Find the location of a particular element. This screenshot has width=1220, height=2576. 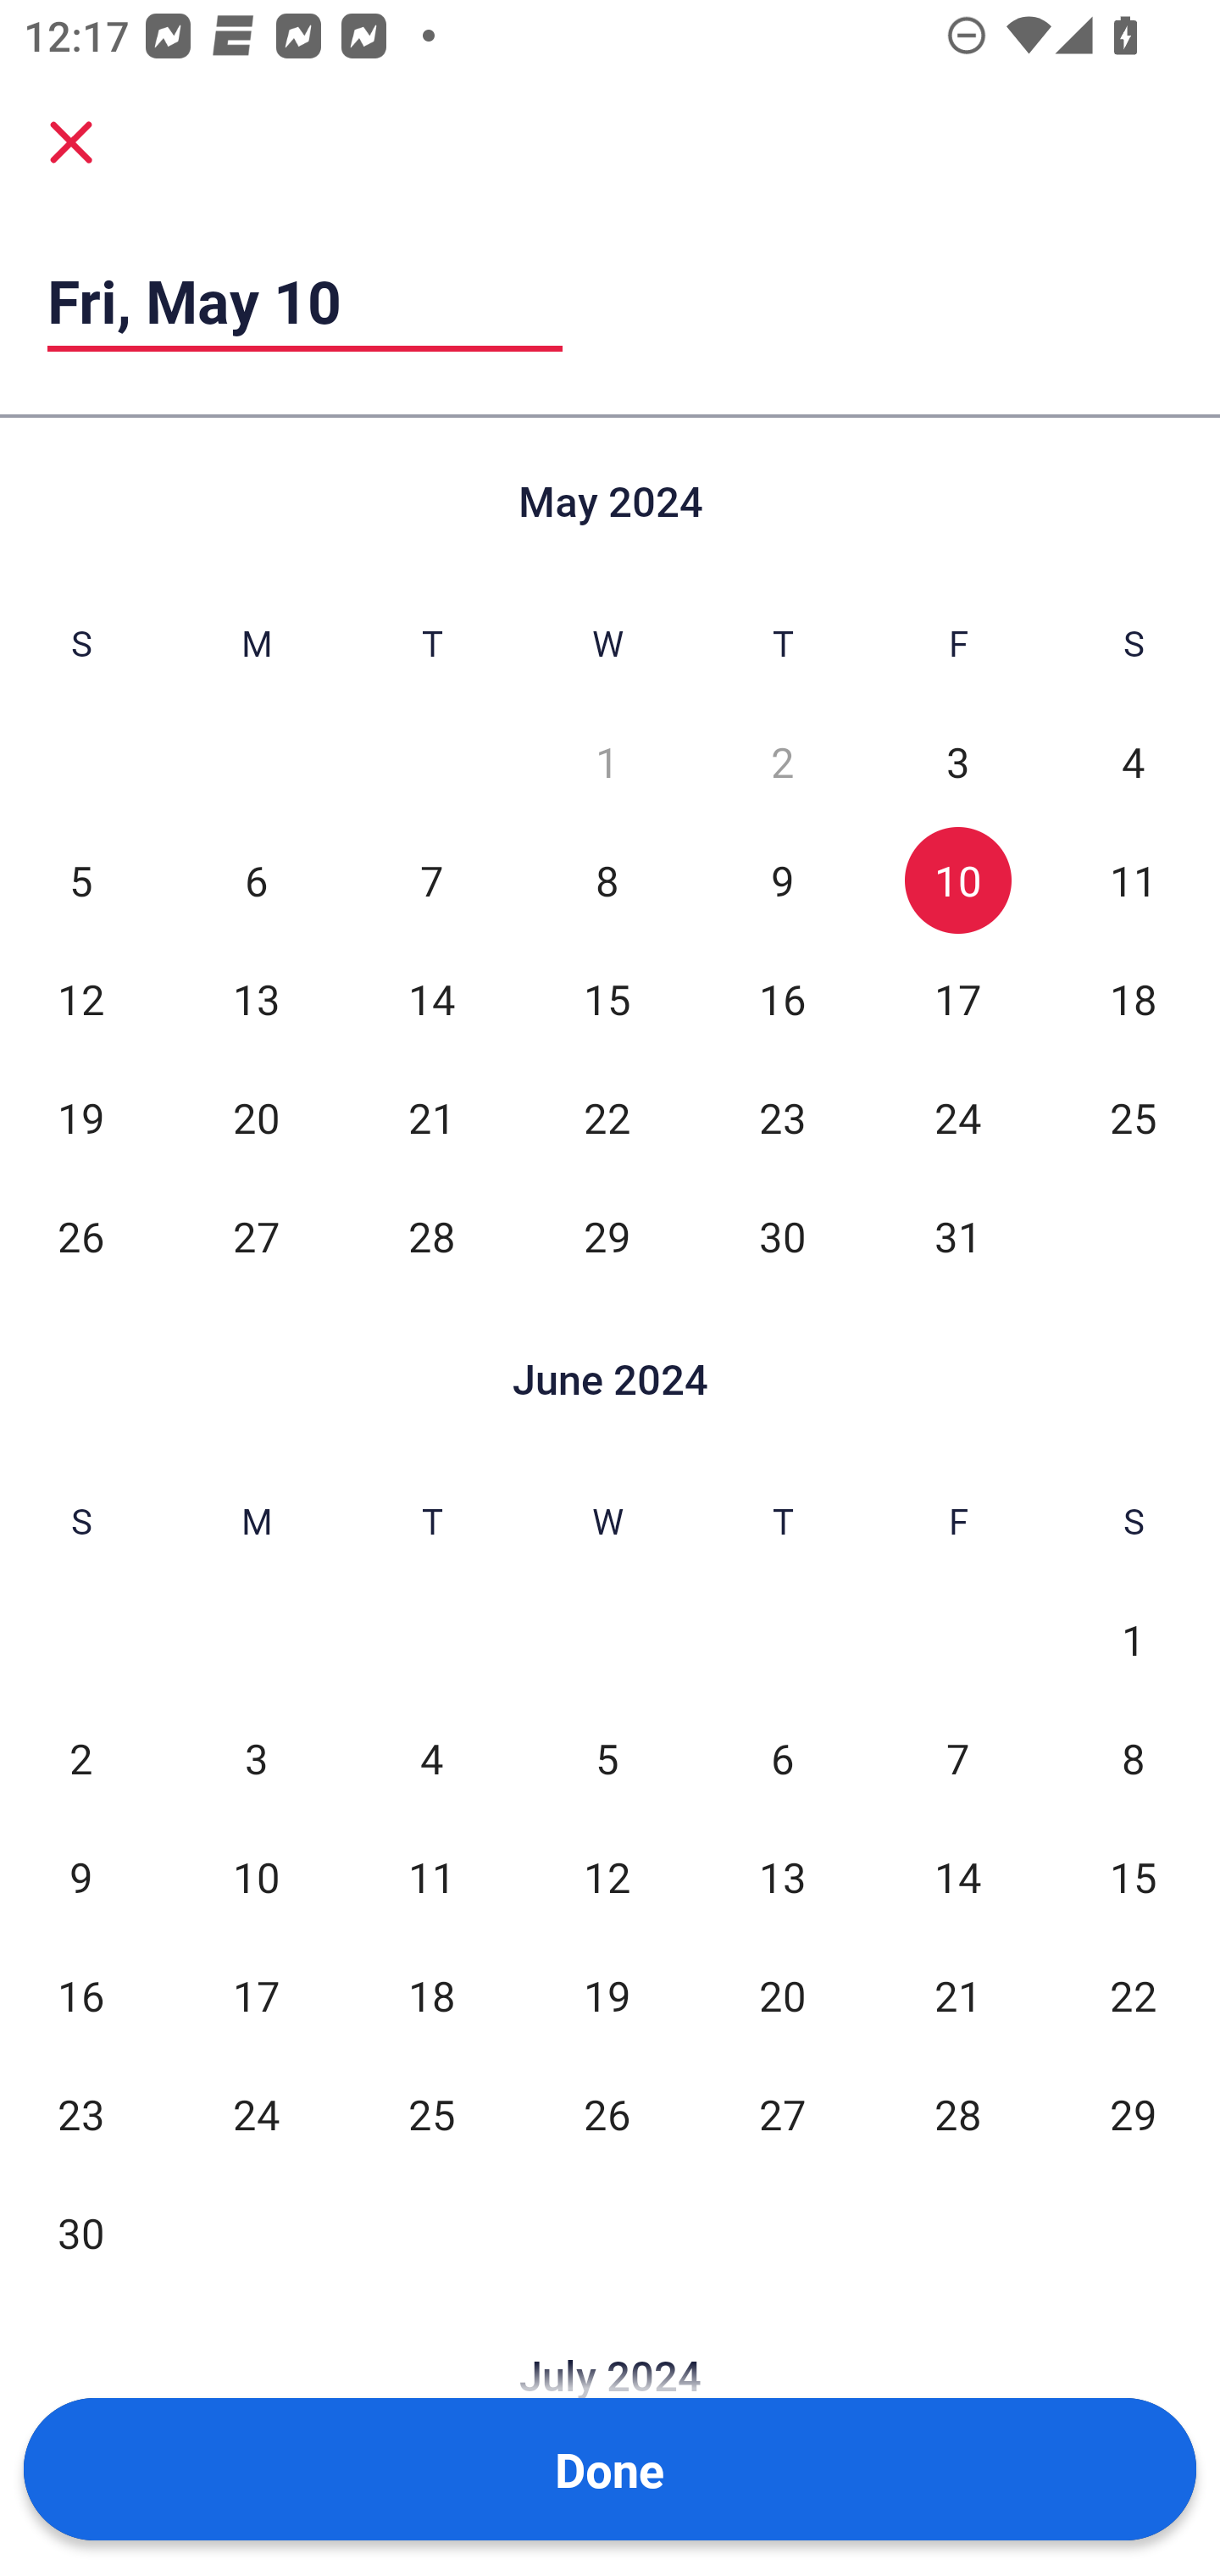

2 Sun, Jun 2, Not Selected is located at coordinates (80, 1759).